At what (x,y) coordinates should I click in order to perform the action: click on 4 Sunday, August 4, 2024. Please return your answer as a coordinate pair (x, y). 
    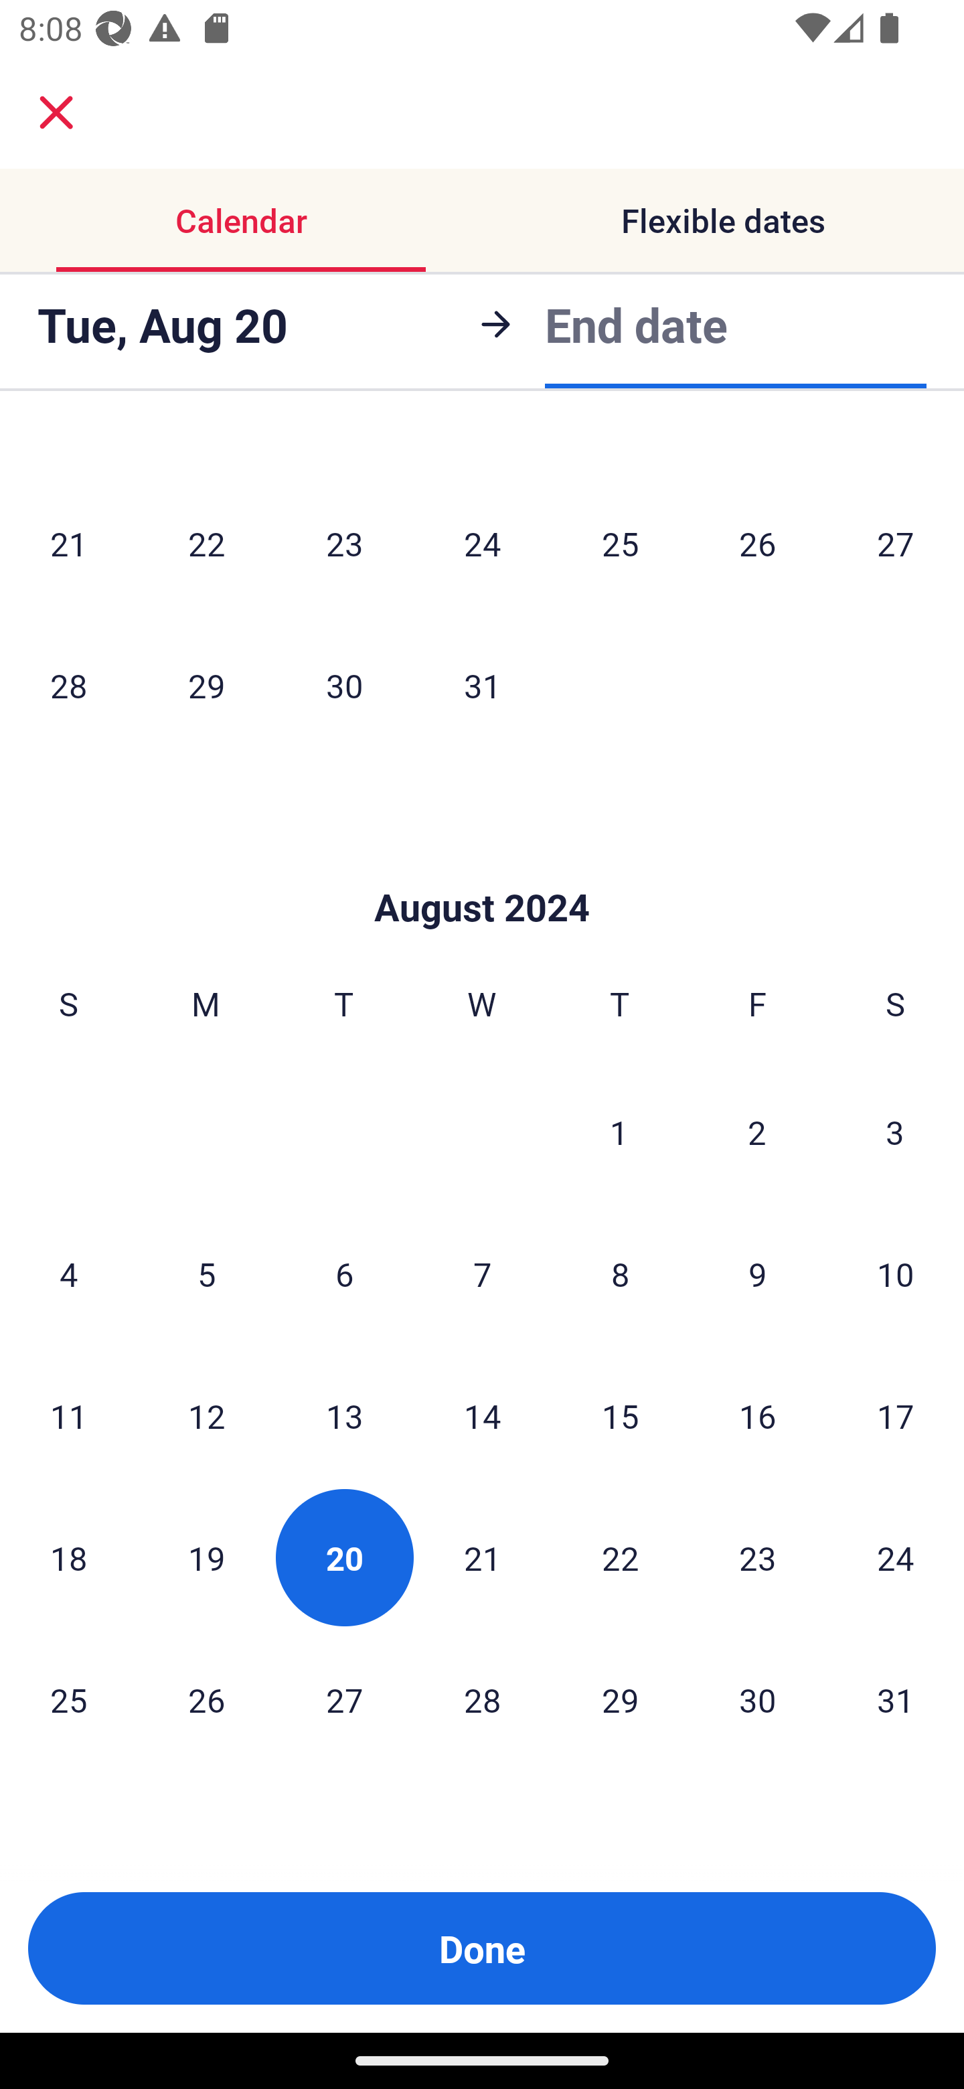
    Looking at the image, I should click on (68, 1274).